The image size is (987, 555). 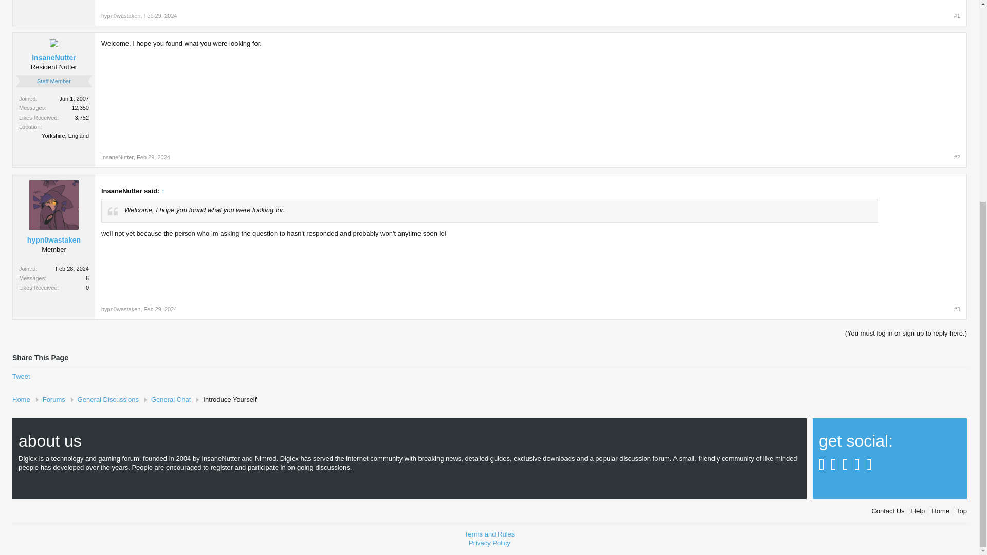 I want to click on Feb 29, 2024, so click(x=160, y=309).